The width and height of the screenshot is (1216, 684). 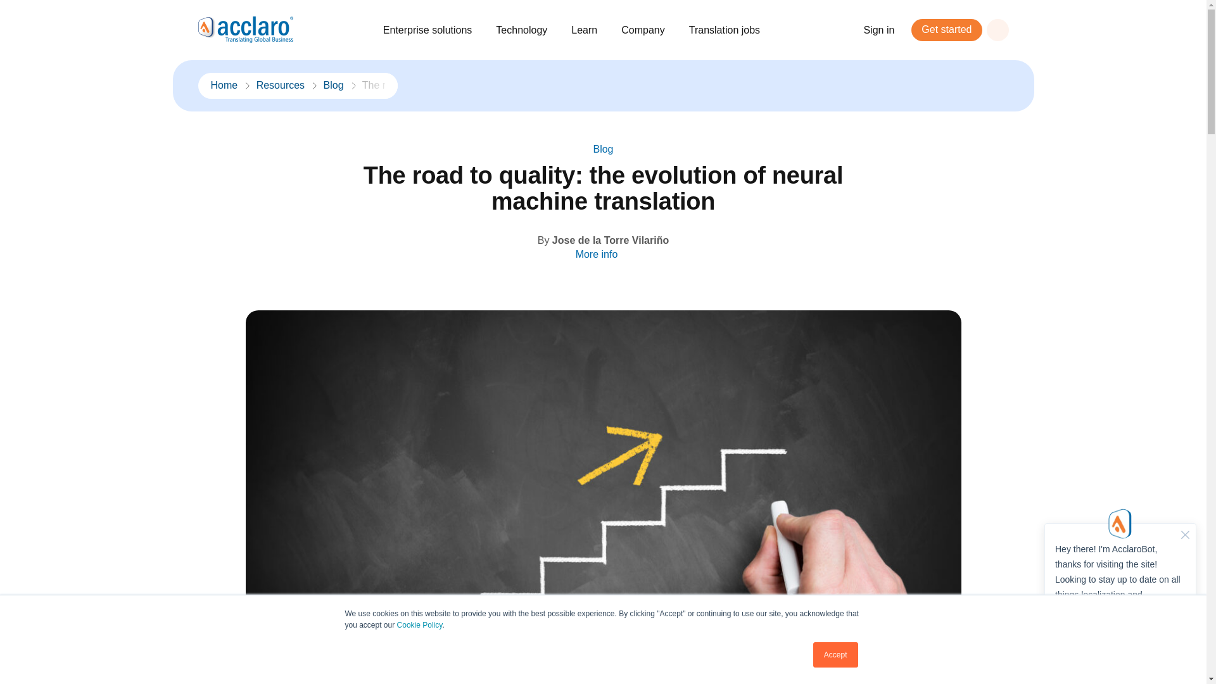 I want to click on Cookie Policy, so click(x=419, y=624).